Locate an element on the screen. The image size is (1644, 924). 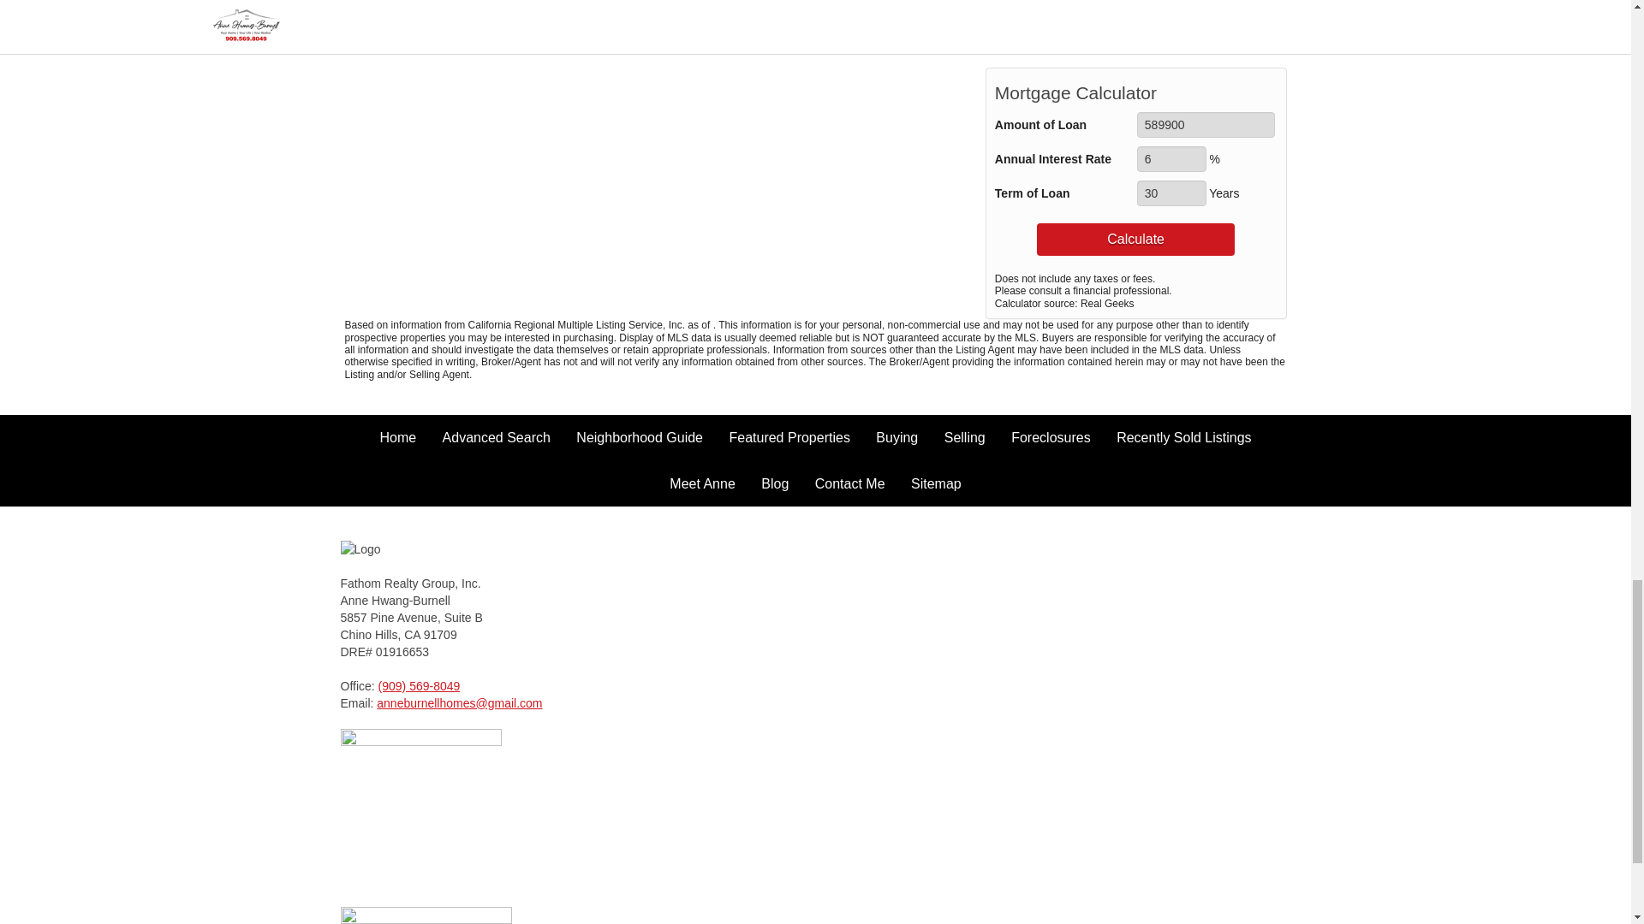
6 is located at coordinates (1171, 158).